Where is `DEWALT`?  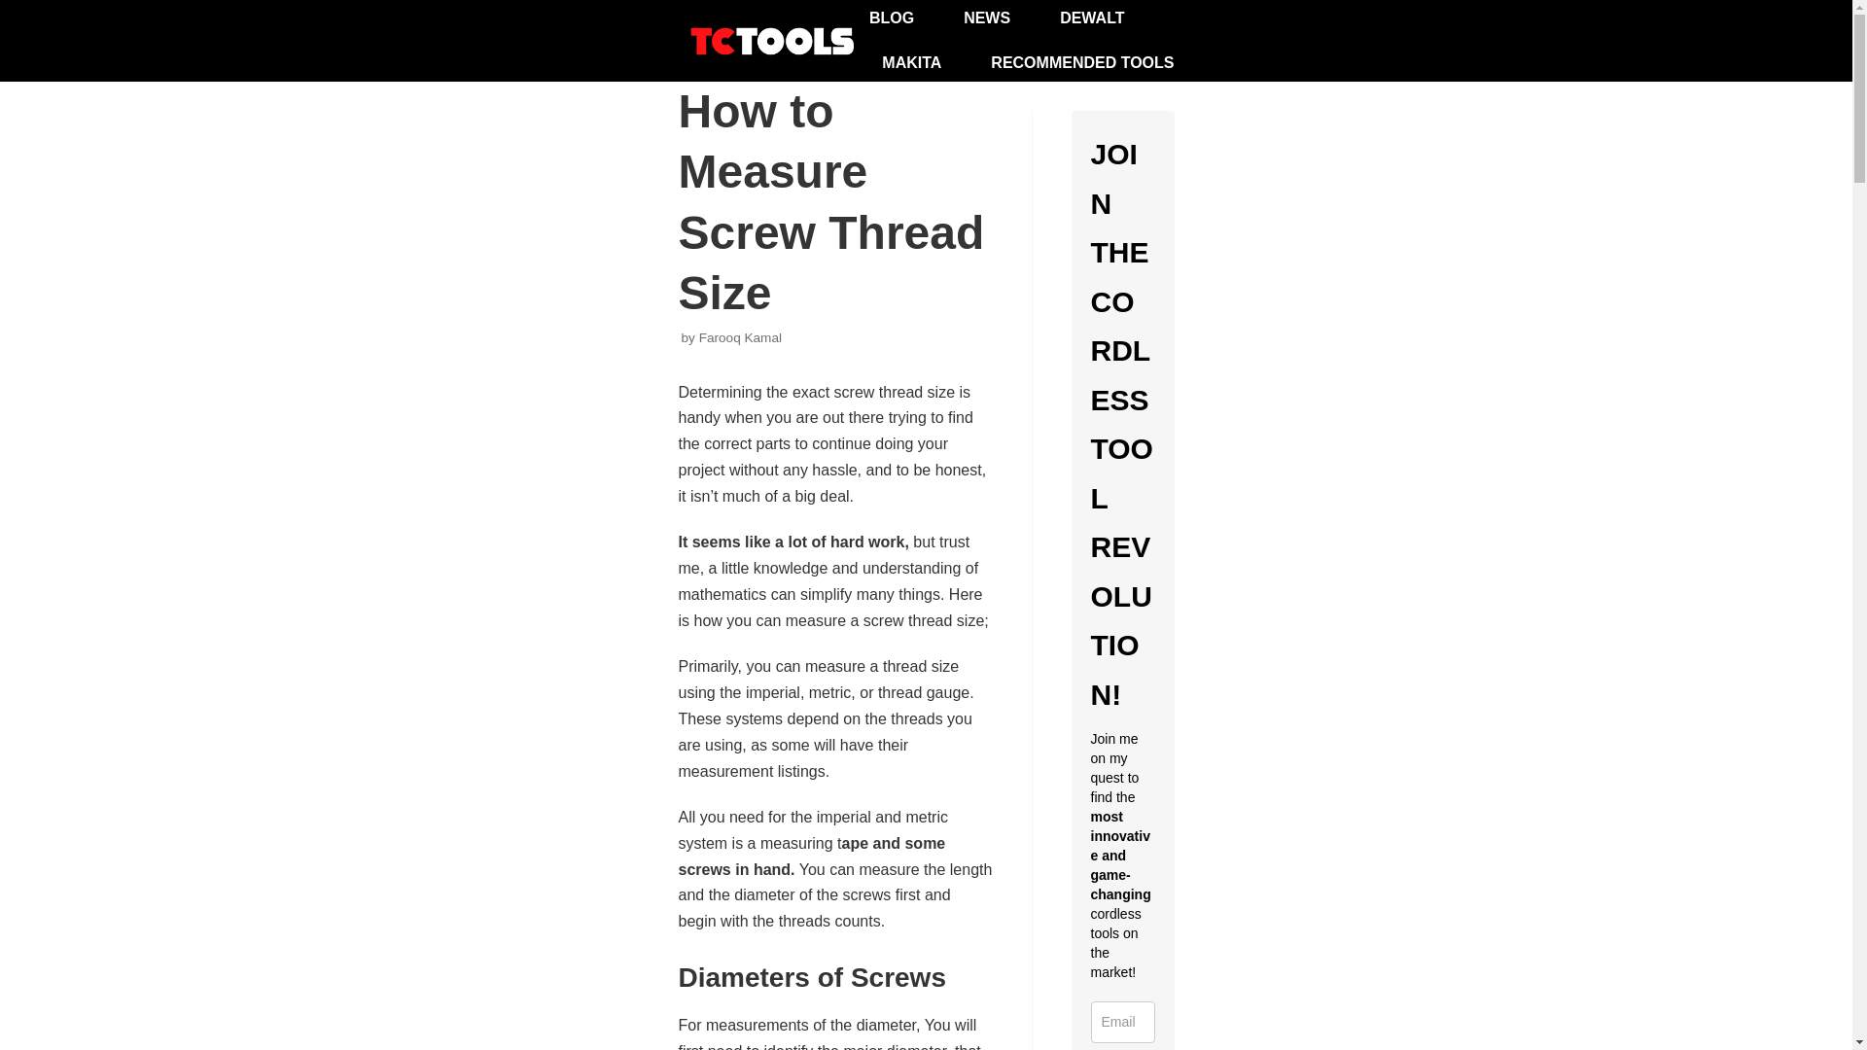 DEWALT is located at coordinates (1091, 18).